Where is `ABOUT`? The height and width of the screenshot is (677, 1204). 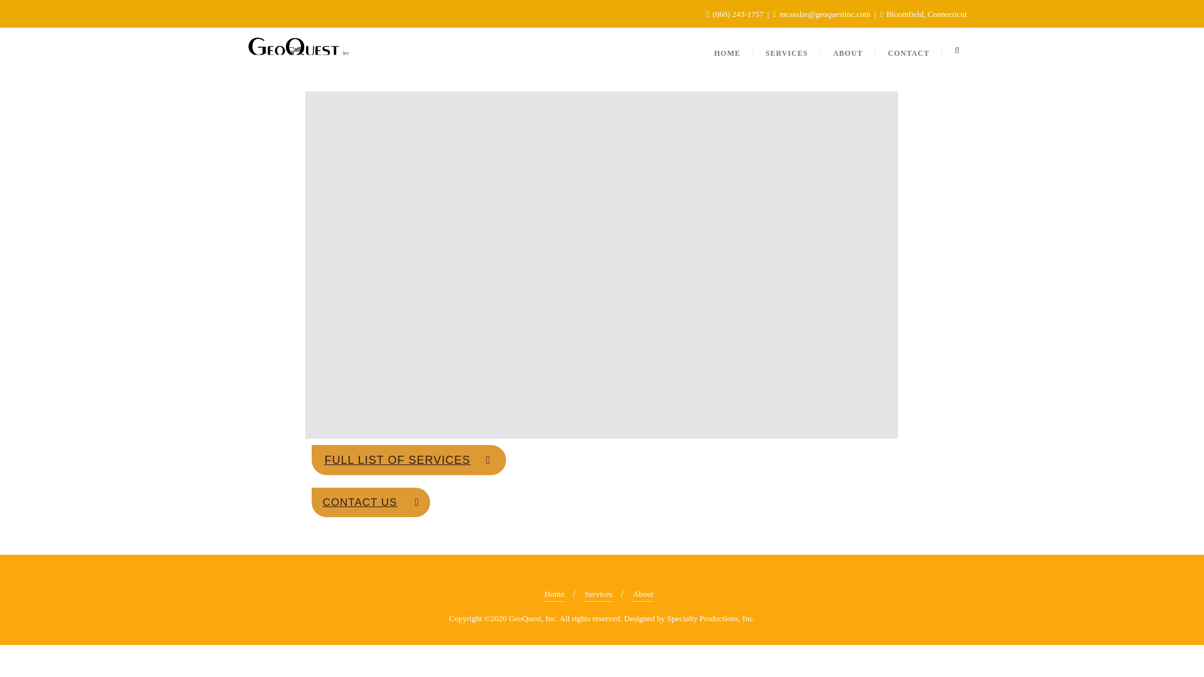
ABOUT is located at coordinates (847, 50).